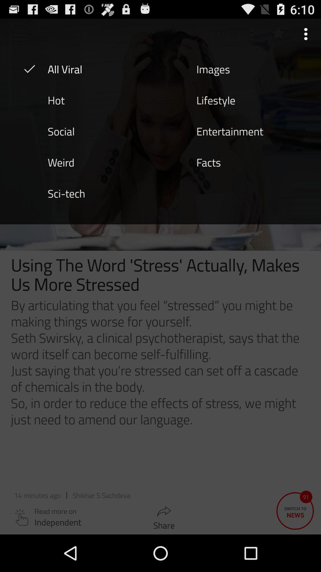 Image resolution: width=321 pixels, height=572 pixels. What do you see at coordinates (61, 162) in the screenshot?
I see `open icon above sci-tech icon` at bounding box center [61, 162].